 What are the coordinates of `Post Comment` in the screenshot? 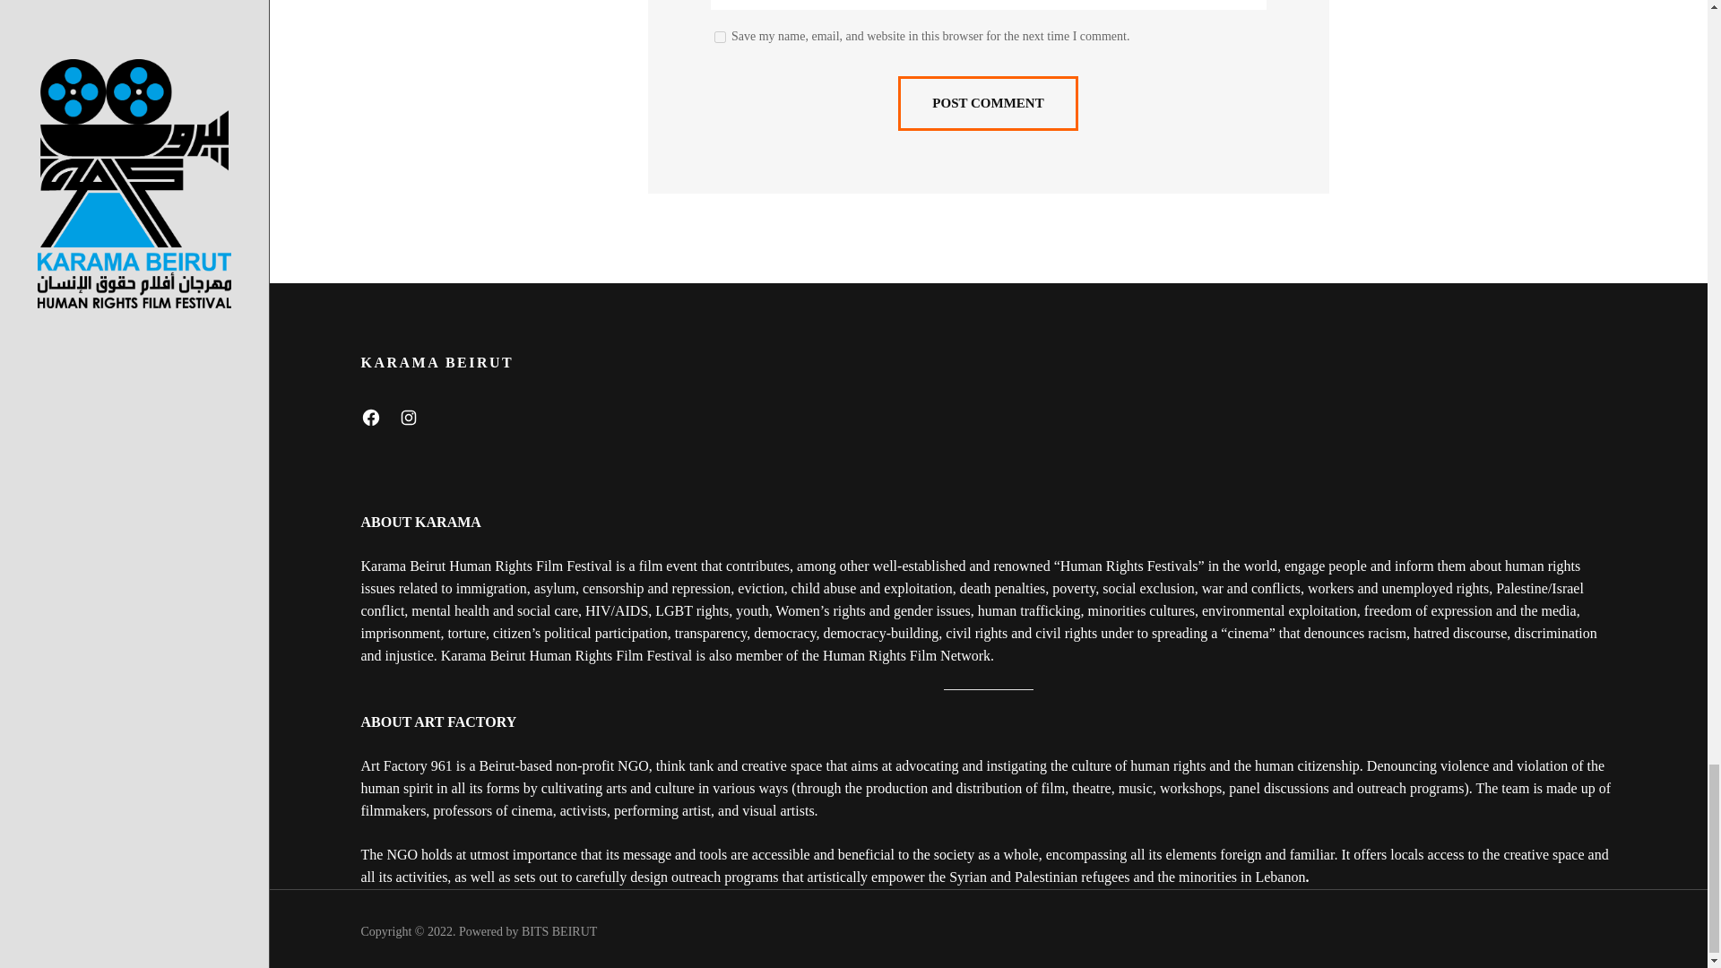 It's located at (988, 103).